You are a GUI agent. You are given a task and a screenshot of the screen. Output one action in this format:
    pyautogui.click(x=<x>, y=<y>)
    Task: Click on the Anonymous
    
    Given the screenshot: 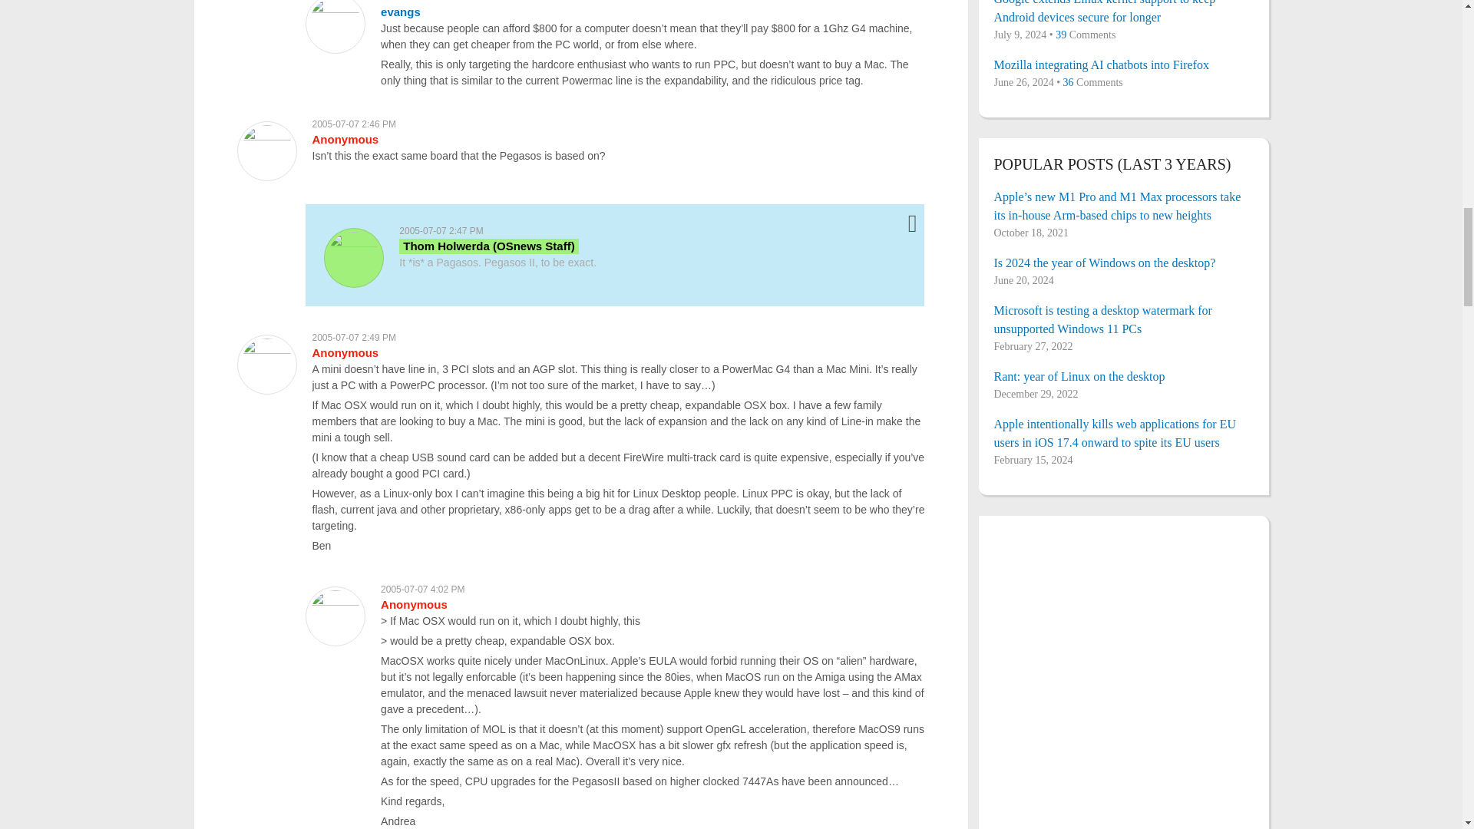 What is the action you would take?
    pyautogui.click(x=414, y=603)
    